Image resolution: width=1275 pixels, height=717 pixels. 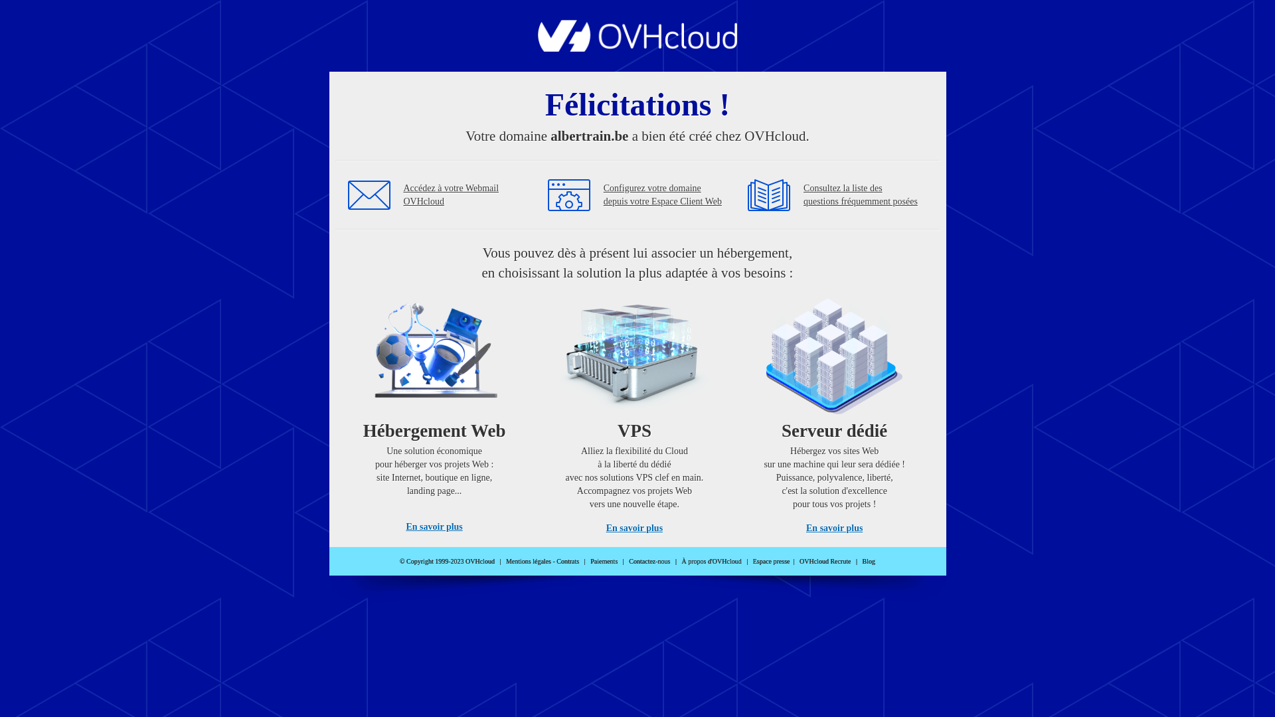 What do you see at coordinates (663, 195) in the screenshot?
I see `Configurez votre domaine
depuis votre Espace Client Web` at bounding box center [663, 195].